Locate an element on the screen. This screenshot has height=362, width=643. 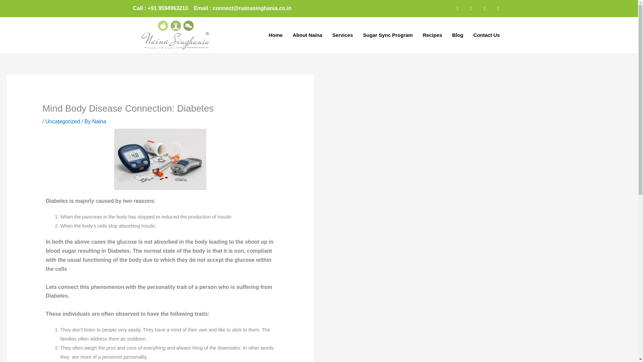
Home is located at coordinates (275, 35).